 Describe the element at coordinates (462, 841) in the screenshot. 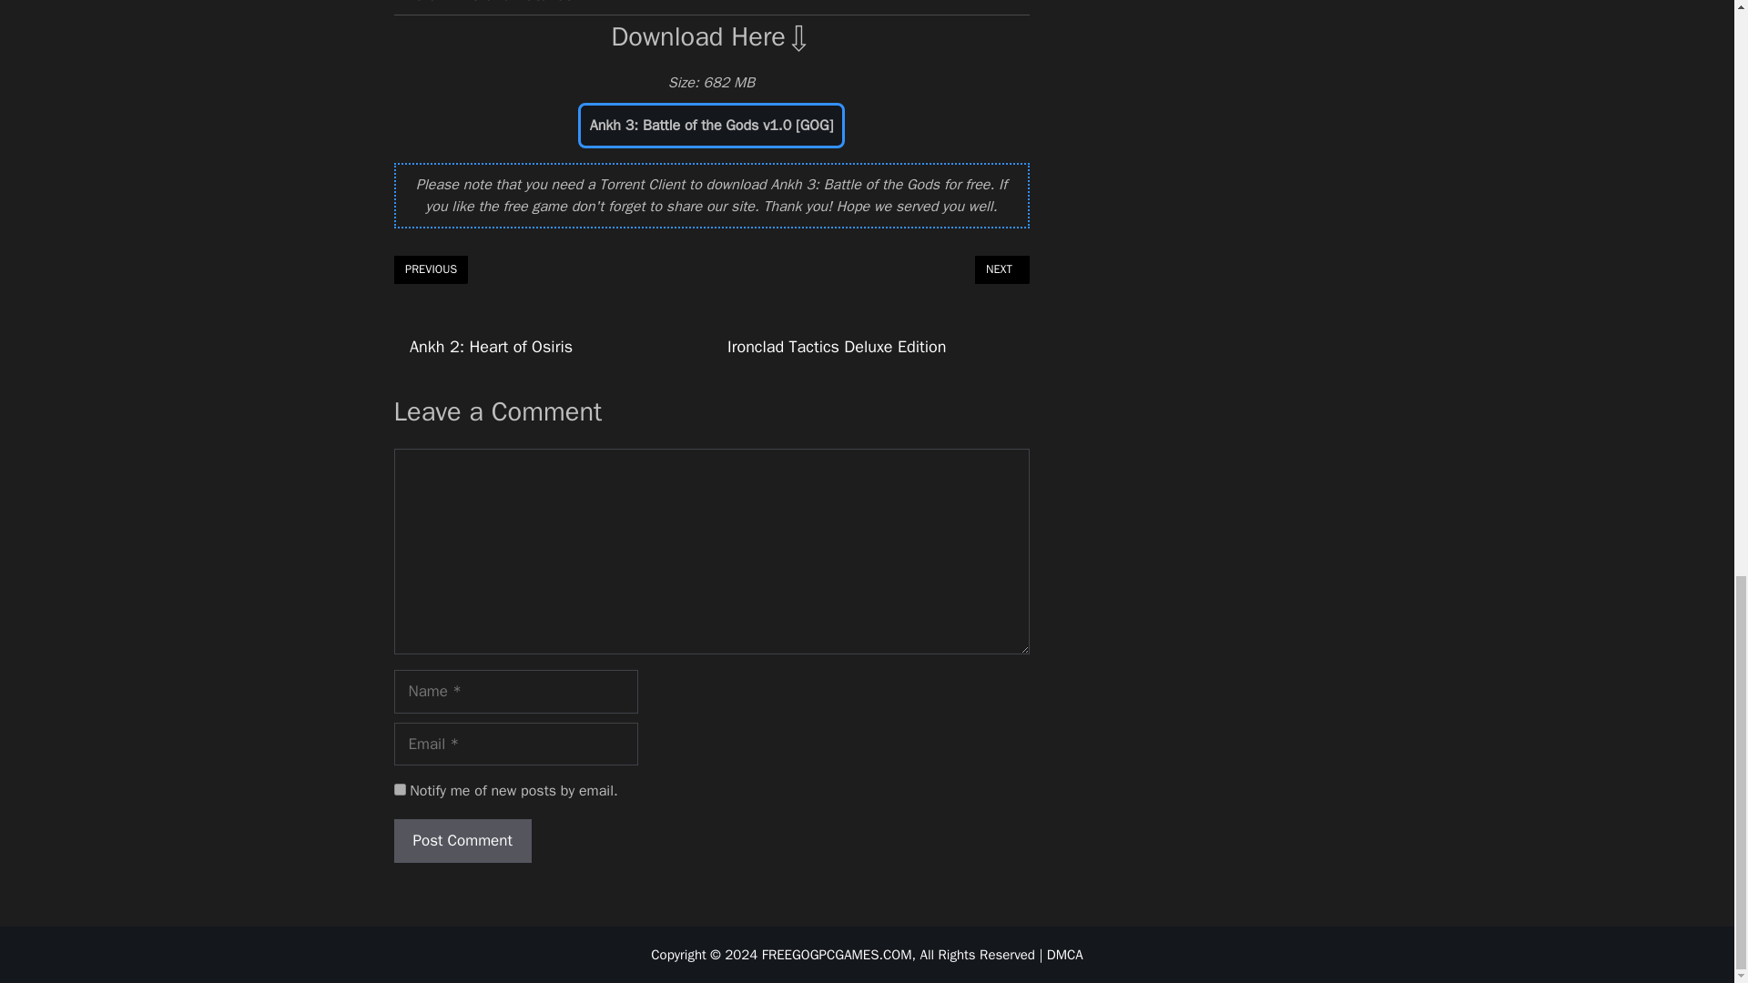

I see `Post Comment` at that location.